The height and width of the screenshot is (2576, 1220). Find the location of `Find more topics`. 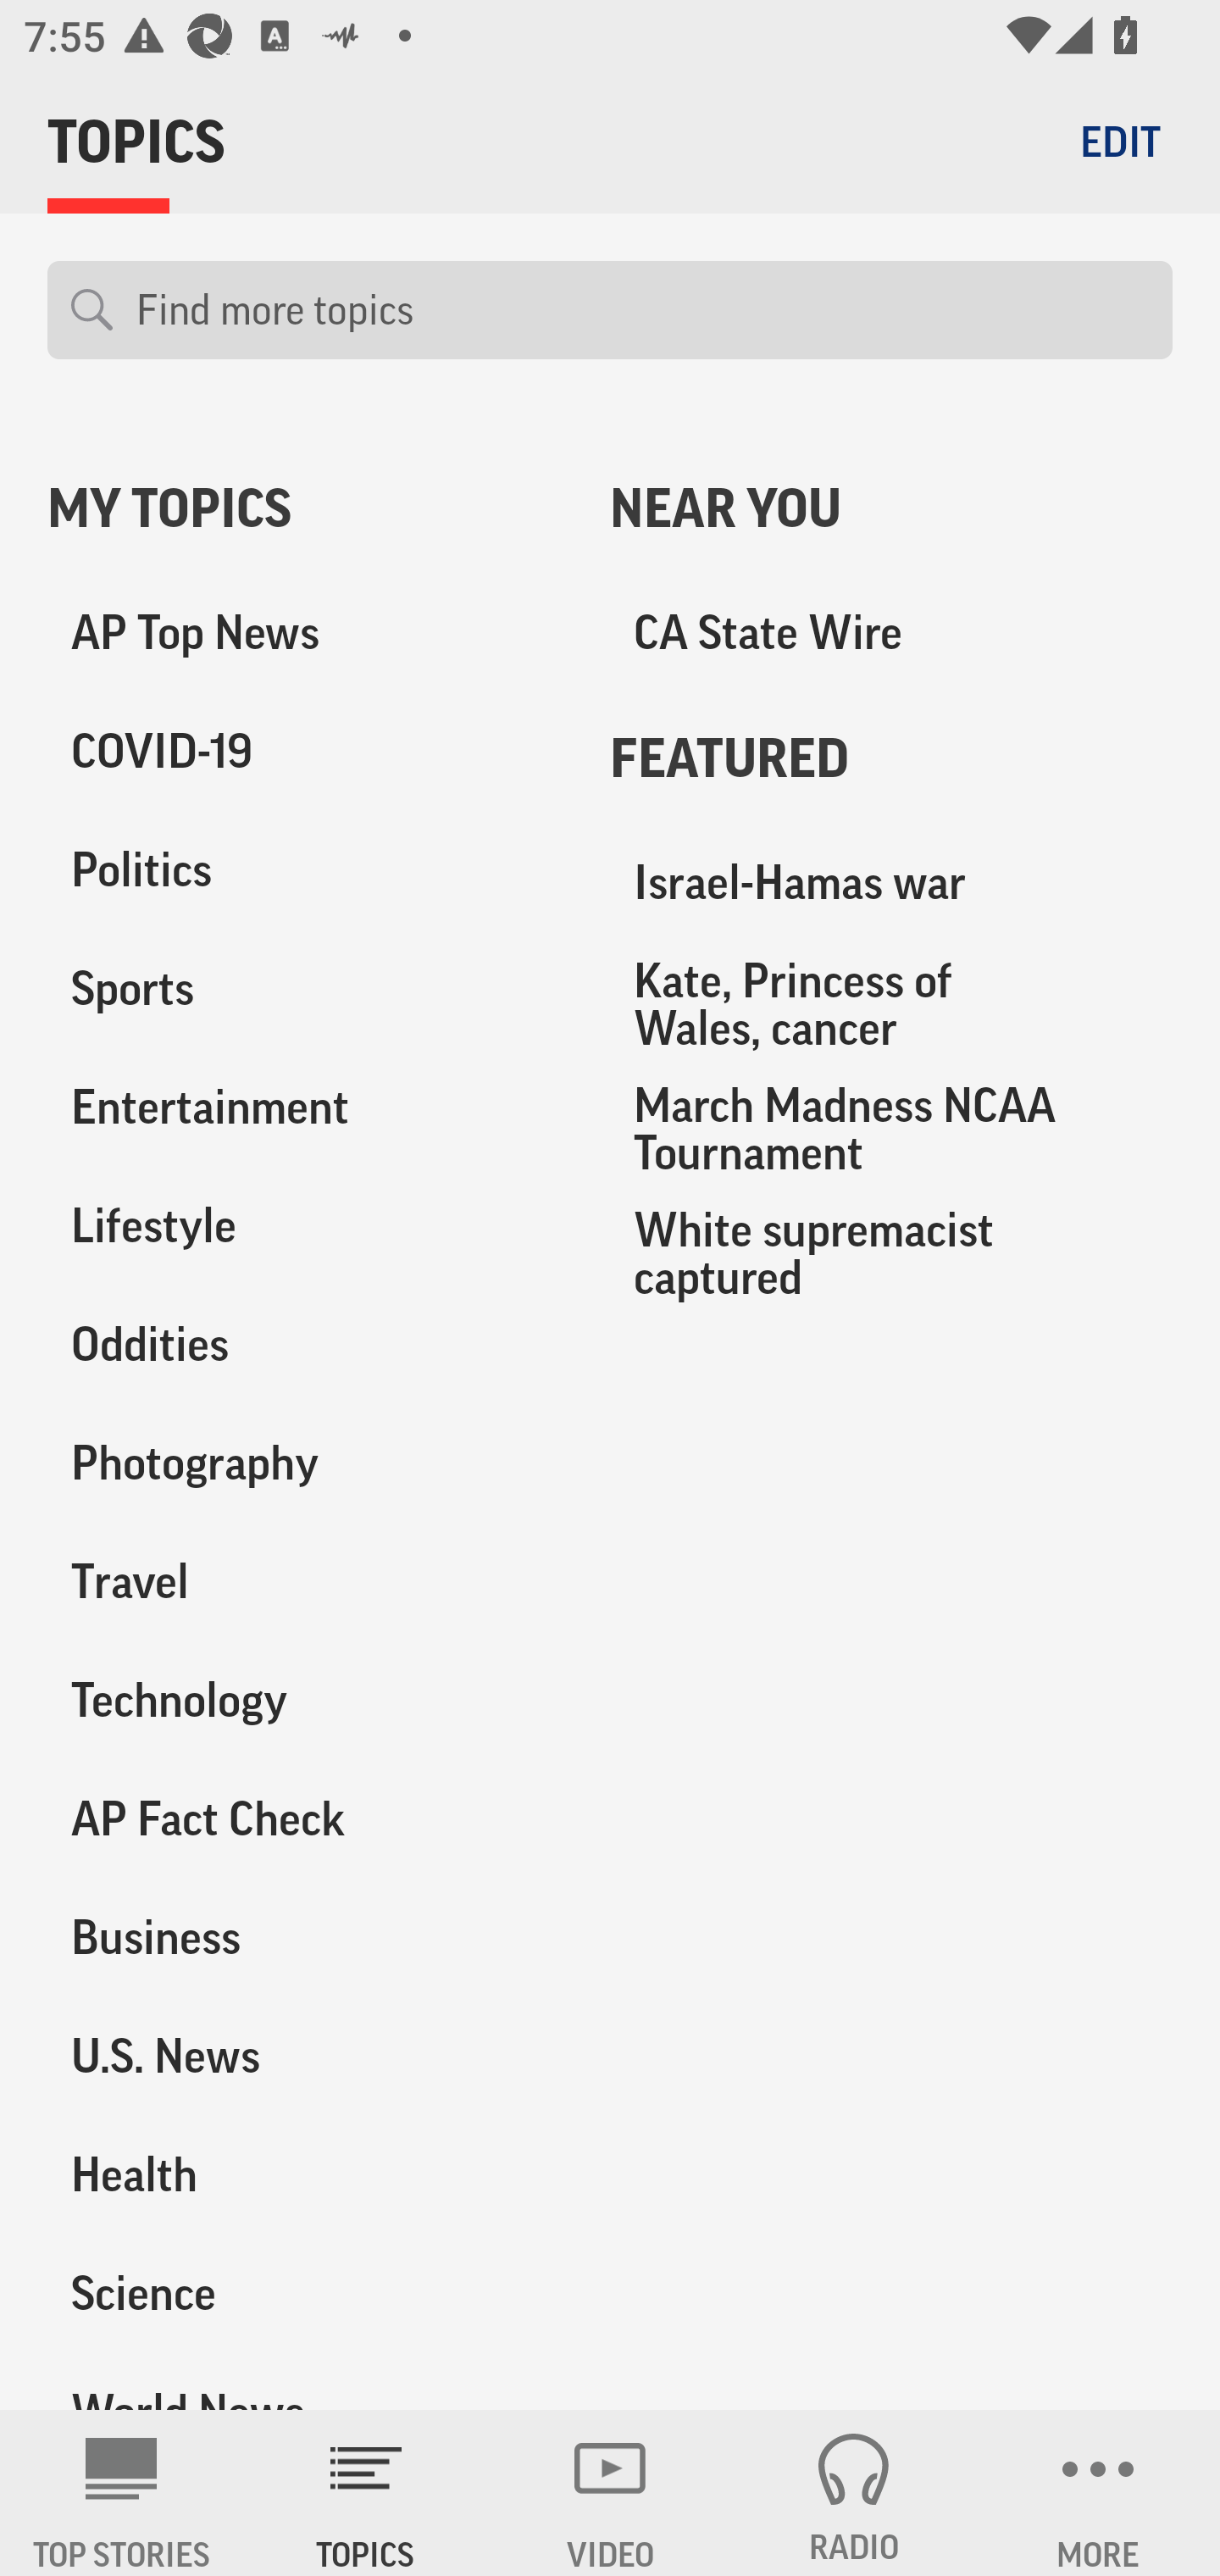

Find more topics is located at coordinates (642, 310).